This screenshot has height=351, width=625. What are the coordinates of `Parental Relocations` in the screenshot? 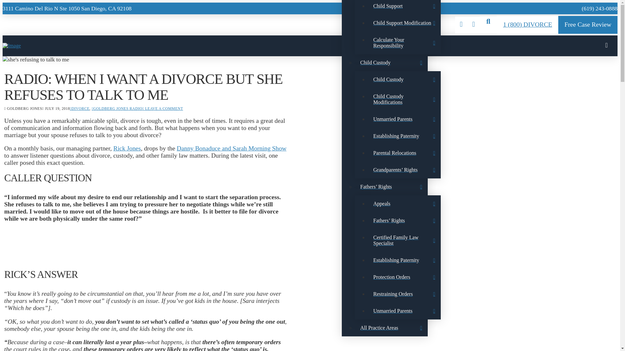 It's located at (404, 153).